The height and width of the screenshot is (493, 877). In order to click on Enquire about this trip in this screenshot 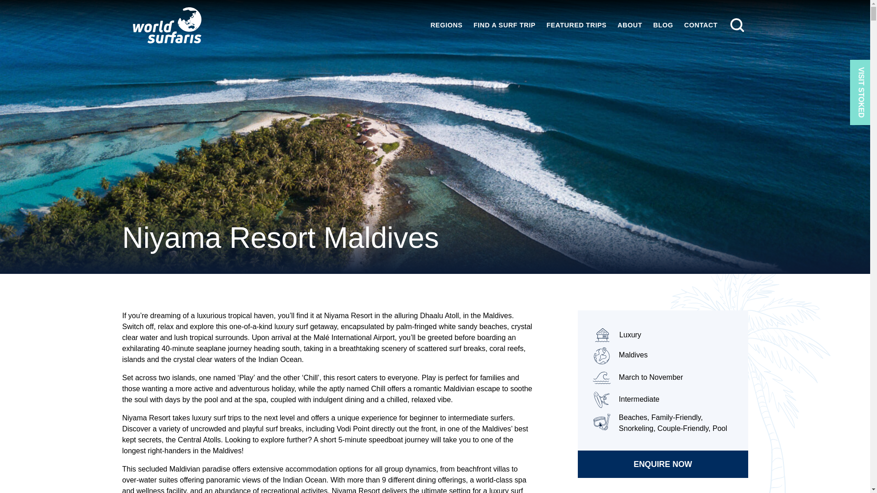, I will do `click(663, 464)`.